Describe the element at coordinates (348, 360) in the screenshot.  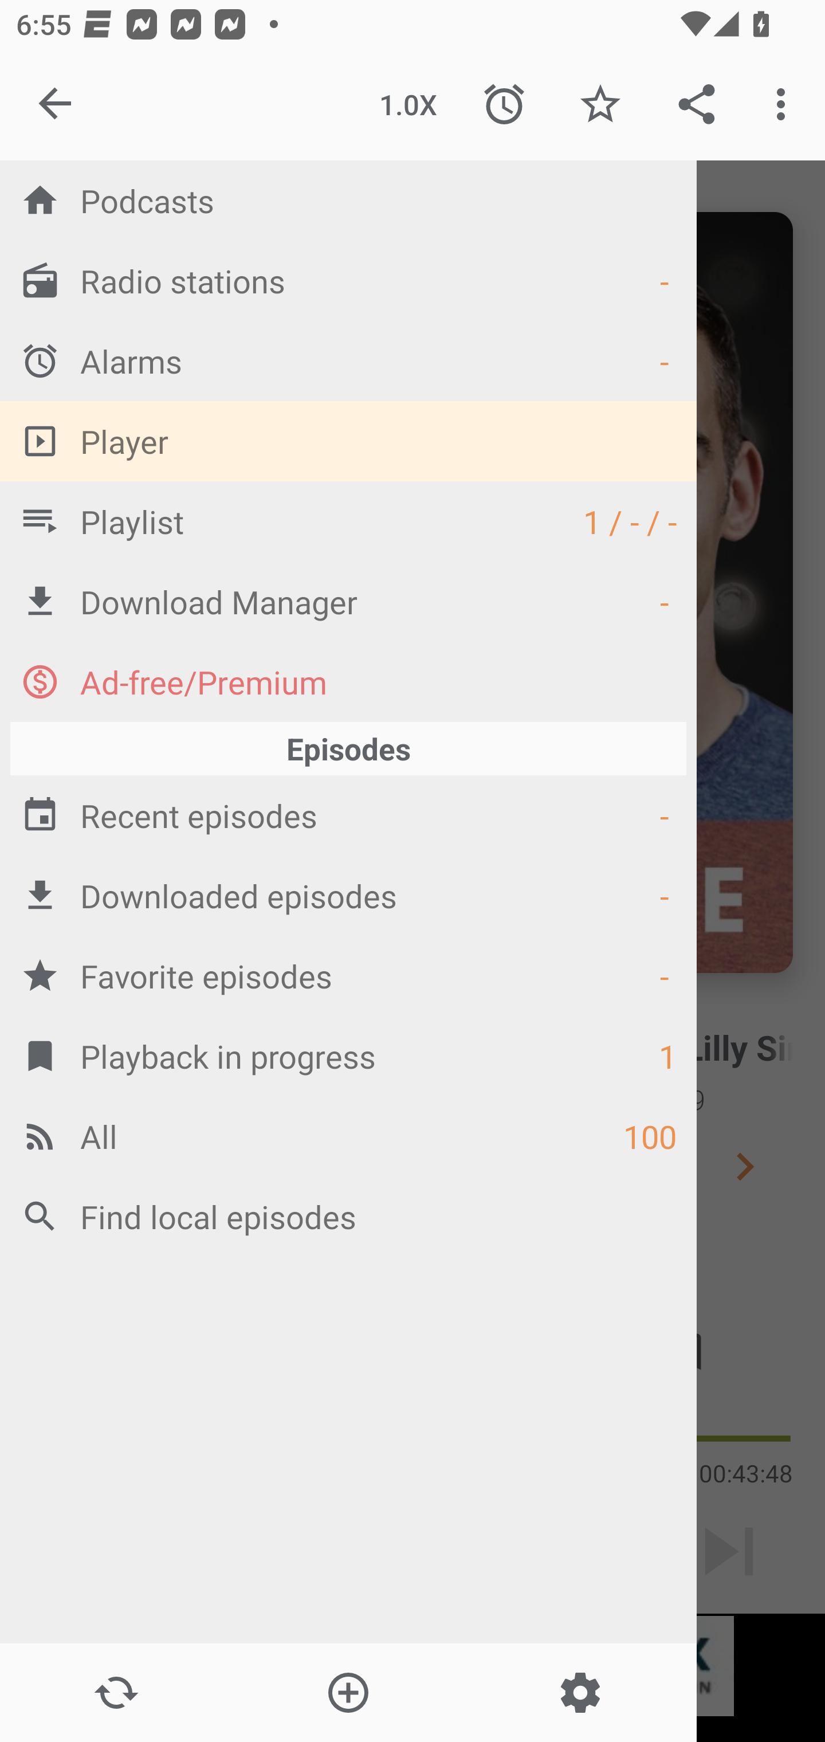
I see `Alarms  - ` at that location.